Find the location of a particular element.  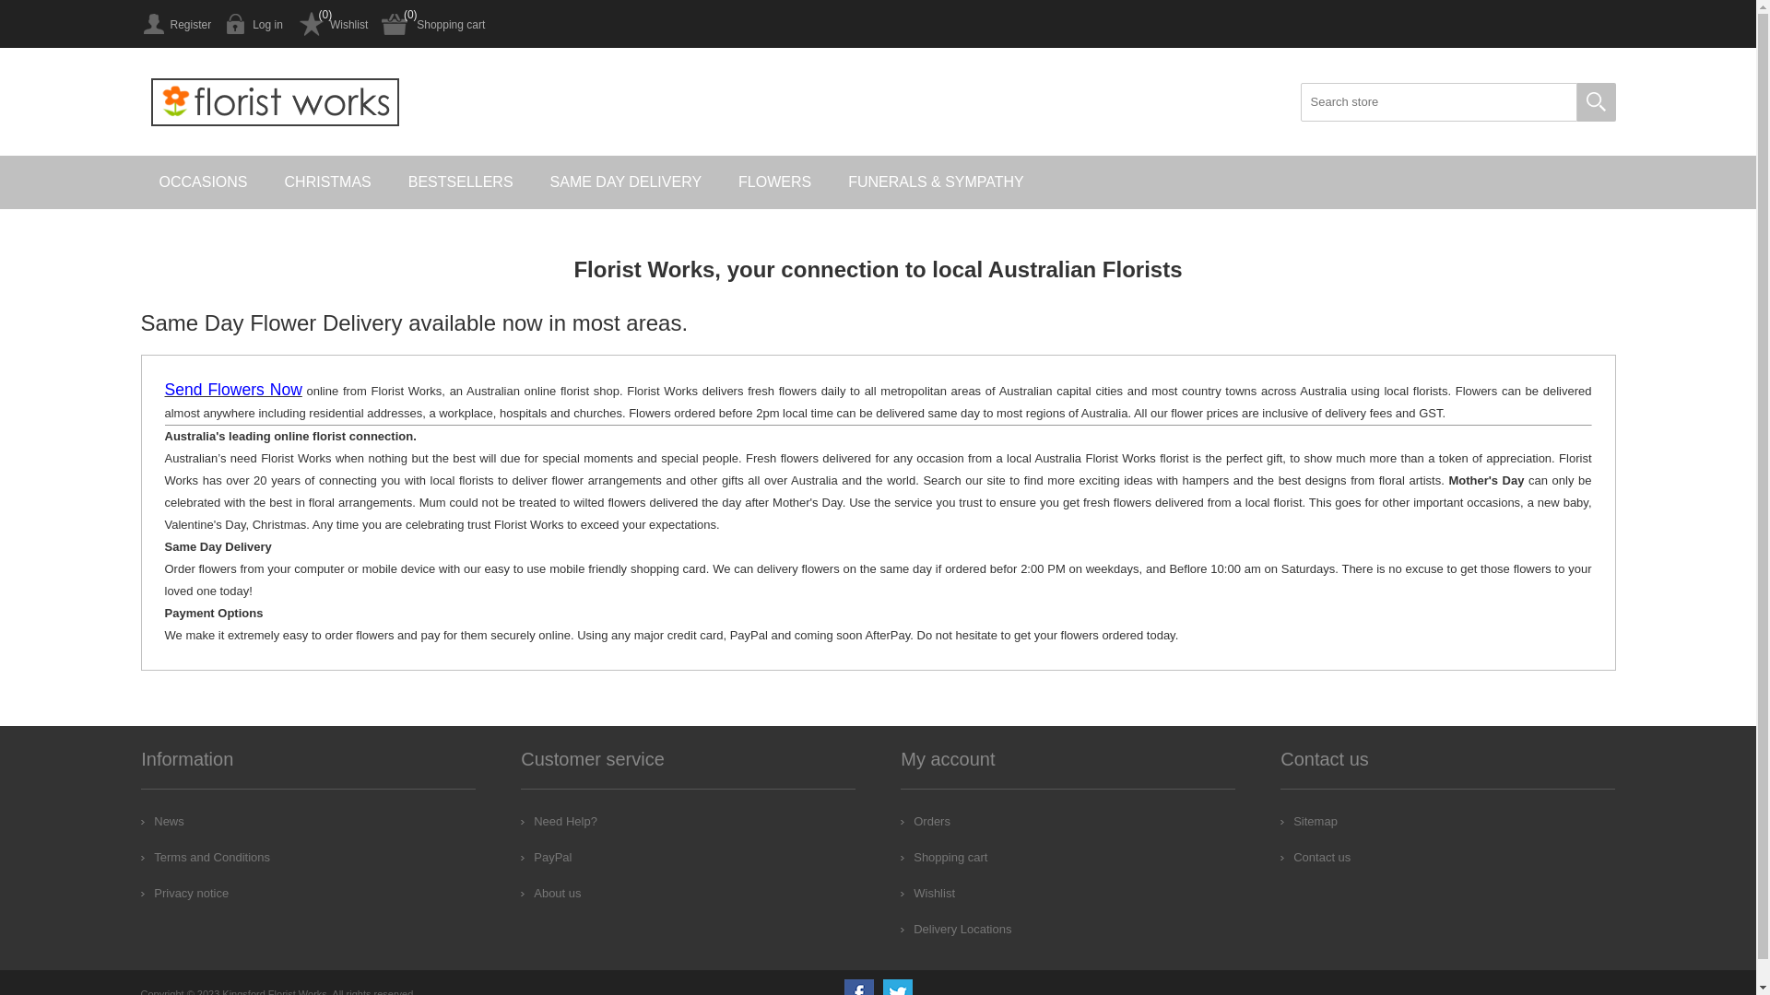

Delivery Locations is located at coordinates (956, 929).